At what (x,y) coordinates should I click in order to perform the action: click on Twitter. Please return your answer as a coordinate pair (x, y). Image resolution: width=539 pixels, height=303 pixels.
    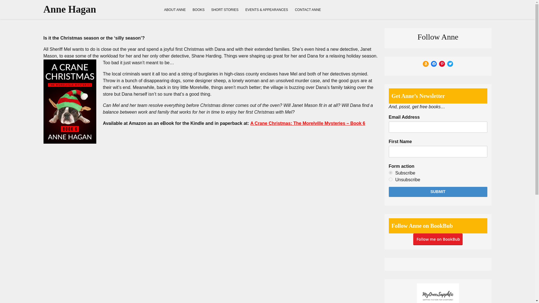
    Looking at the image, I should click on (450, 64).